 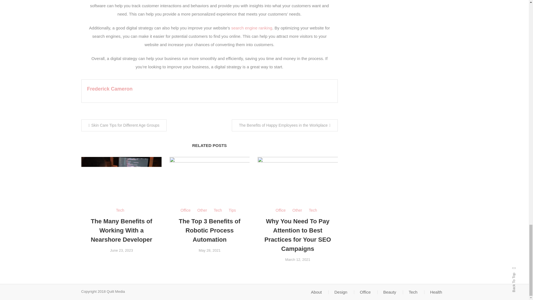 What do you see at coordinates (110, 89) in the screenshot?
I see `Posts by Frederick Cameron` at bounding box center [110, 89].